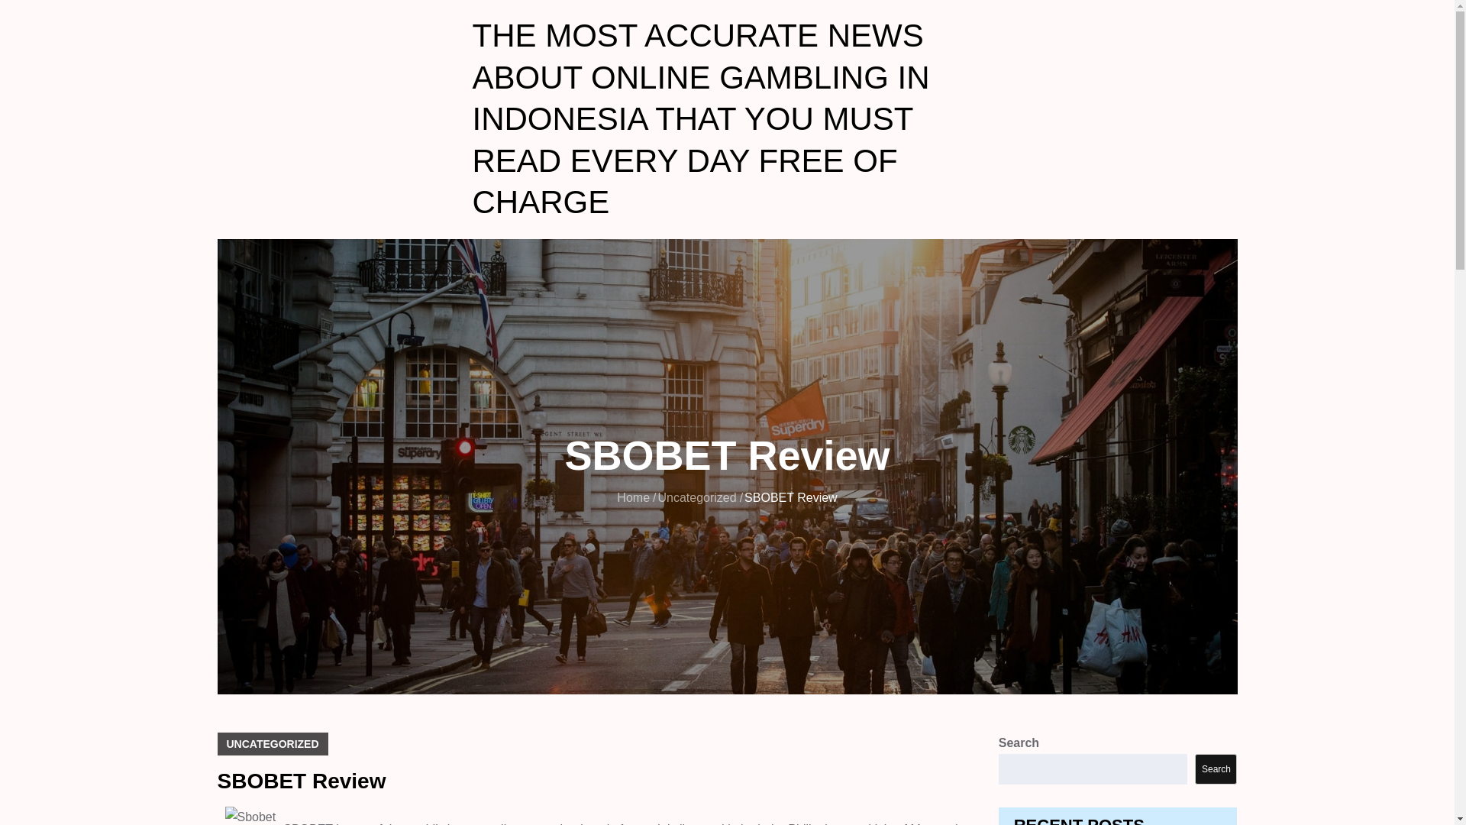 The height and width of the screenshot is (825, 1466). What do you see at coordinates (1216, 769) in the screenshot?
I see `Search` at bounding box center [1216, 769].